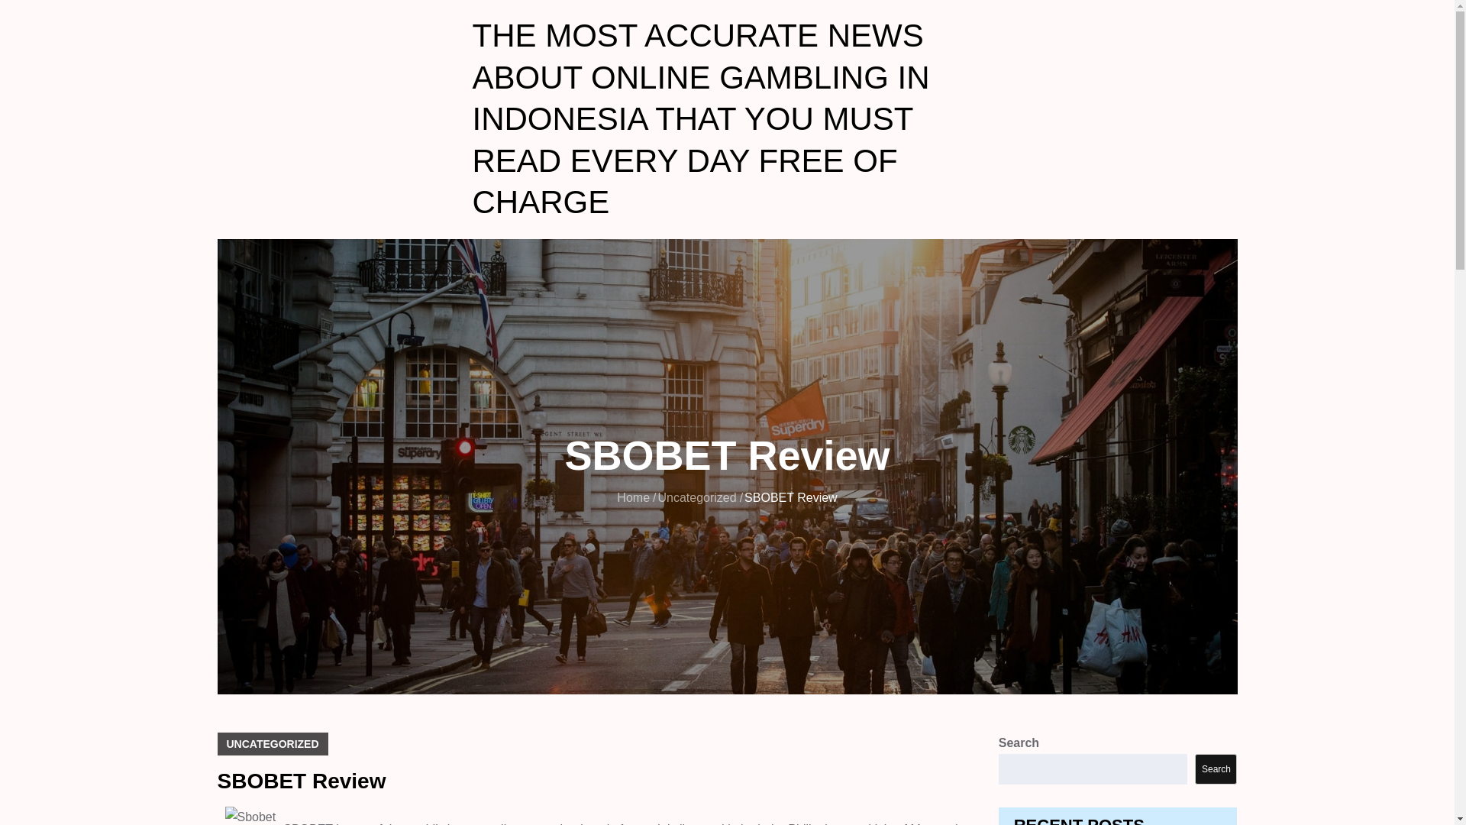 The height and width of the screenshot is (825, 1466). What do you see at coordinates (1216, 769) in the screenshot?
I see `Search` at bounding box center [1216, 769].